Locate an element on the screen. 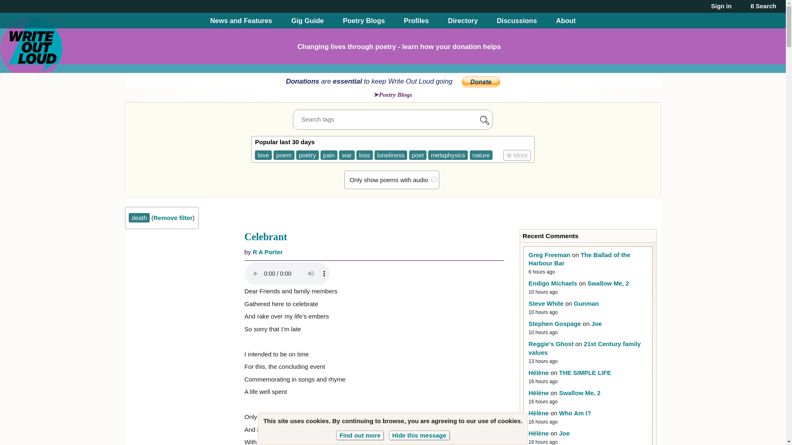 The height and width of the screenshot is (445, 792). Gig Guide is located at coordinates (308, 21).